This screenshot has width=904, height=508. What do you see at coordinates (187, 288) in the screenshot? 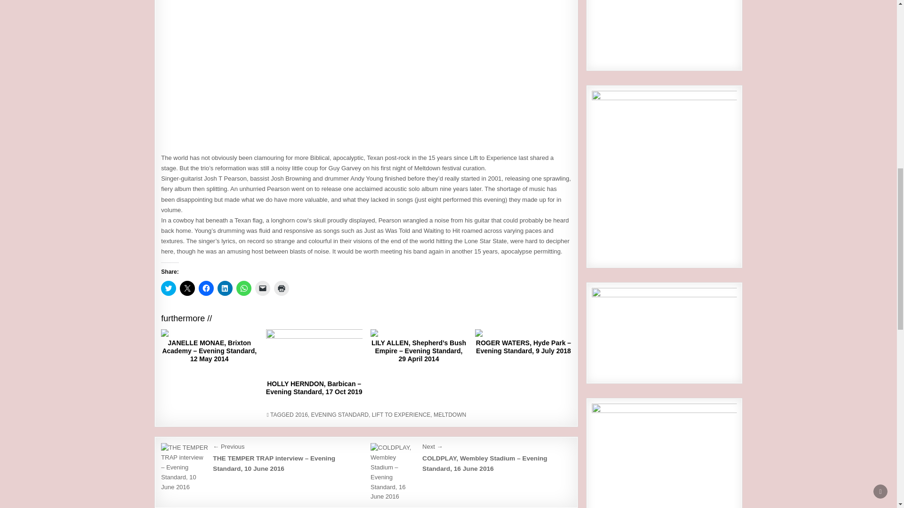
I see `Click to share on X` at bounding box center [187, 288].